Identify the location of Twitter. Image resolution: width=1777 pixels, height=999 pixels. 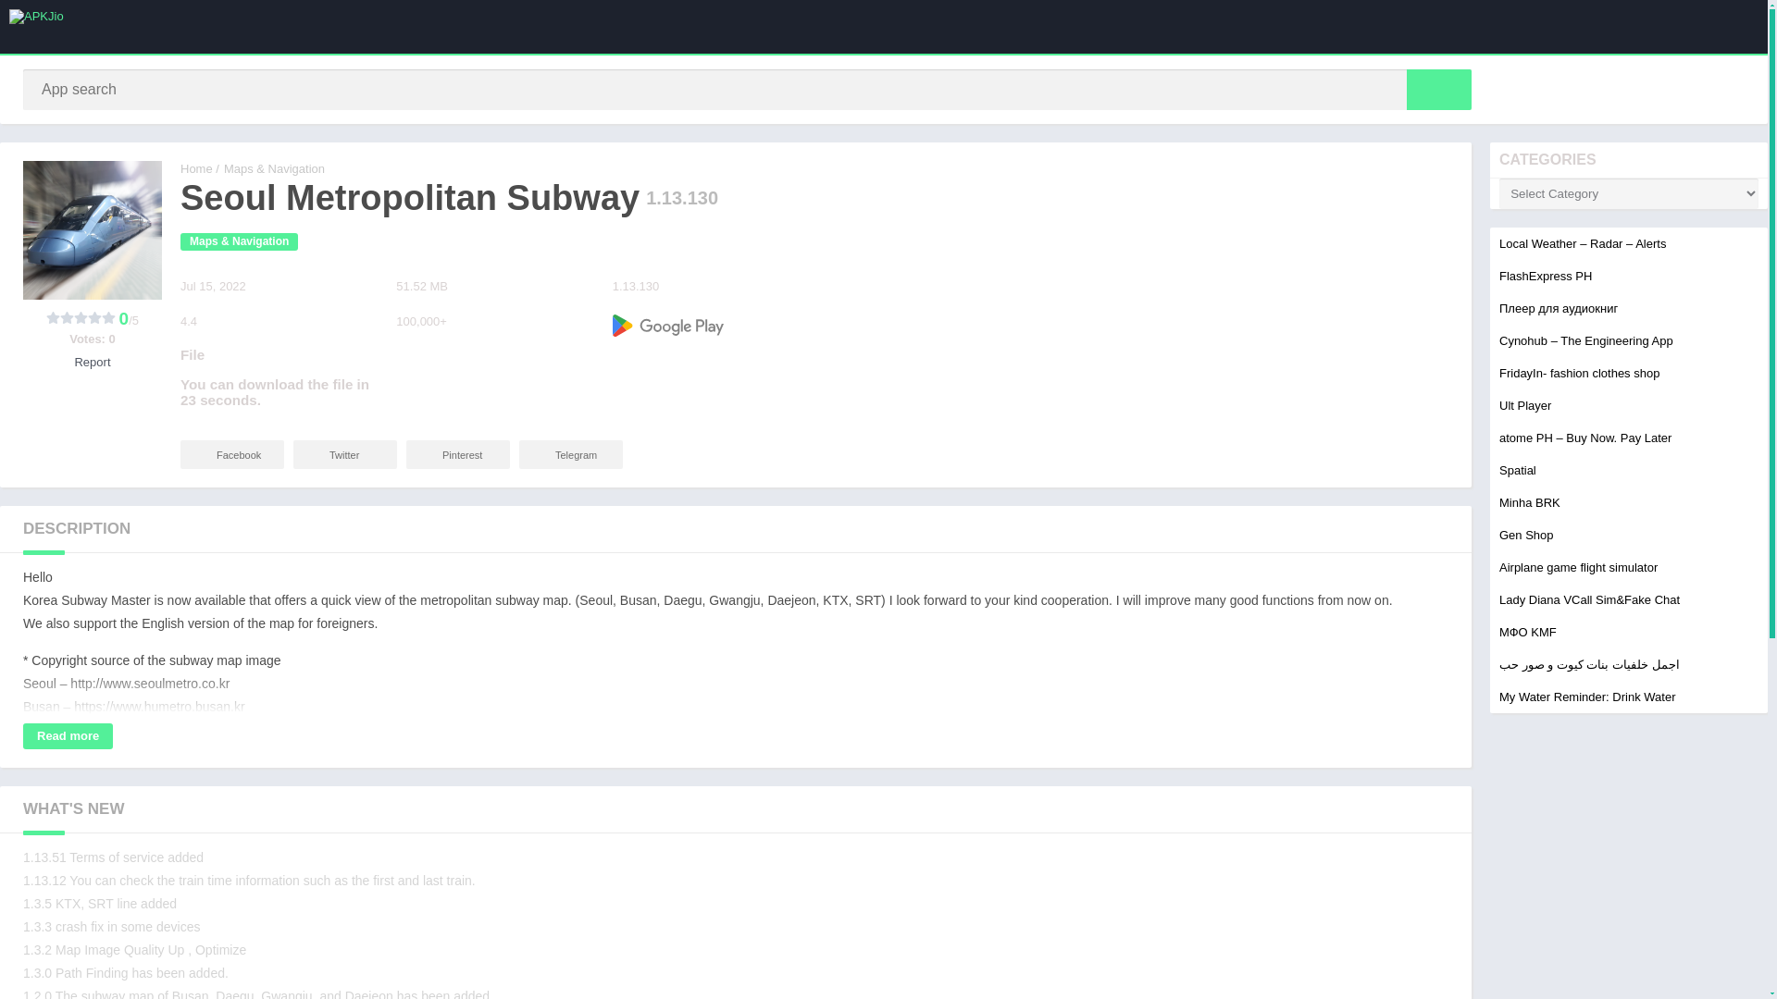
(344, 454).